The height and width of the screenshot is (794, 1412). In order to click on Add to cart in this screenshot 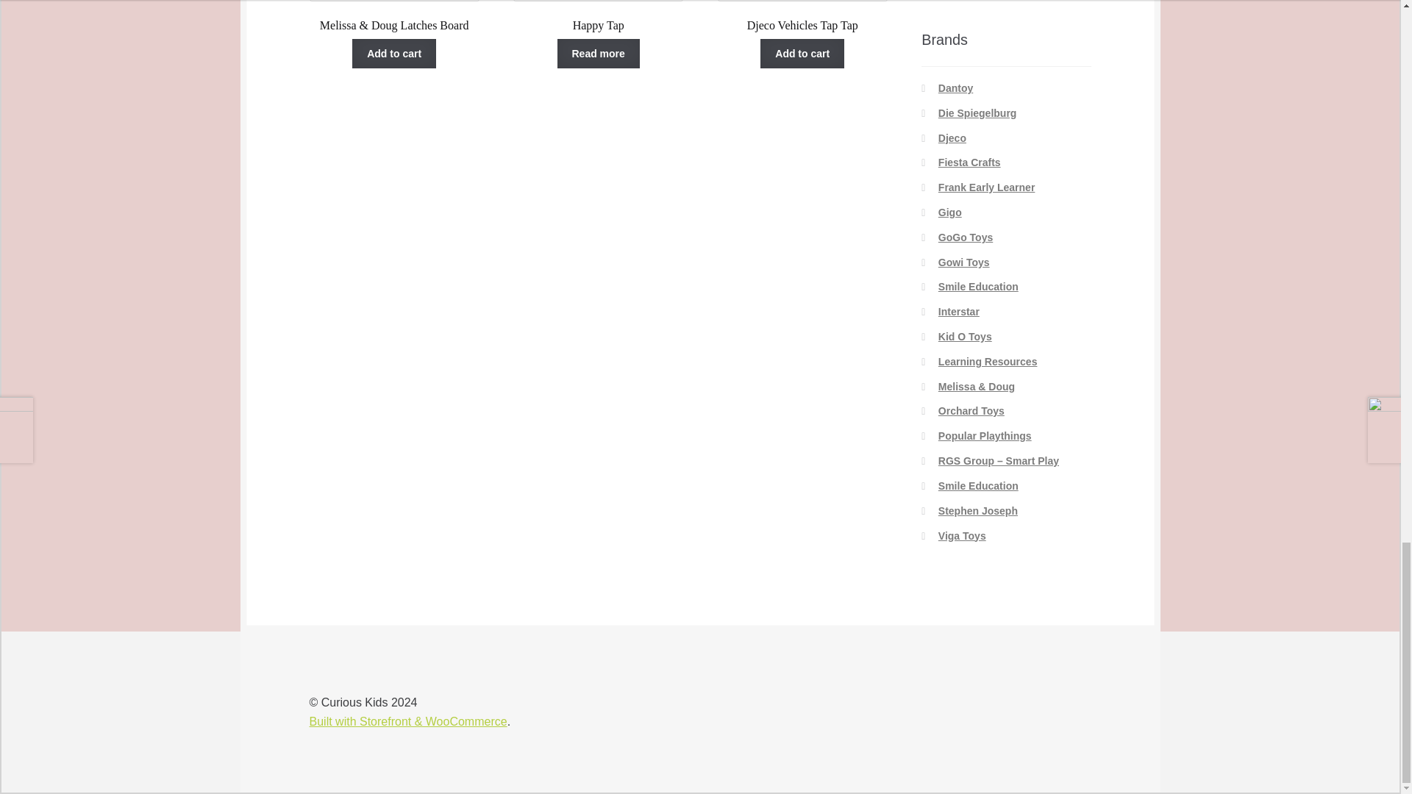, I will do `click(599, 16)`.